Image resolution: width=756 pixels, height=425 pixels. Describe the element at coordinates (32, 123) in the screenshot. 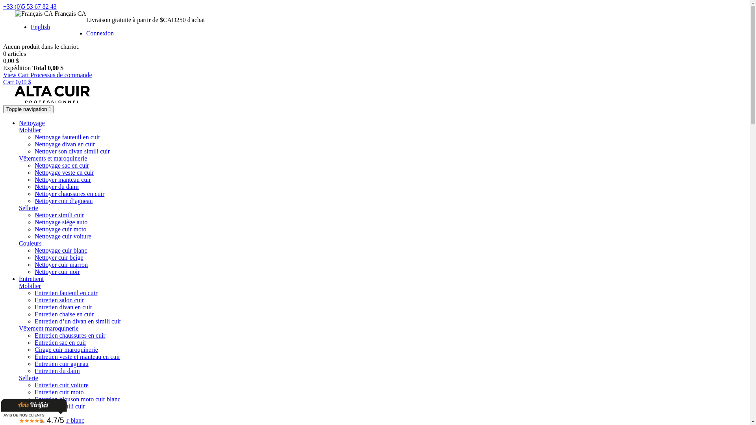

I see `Nettoyage` at that location.